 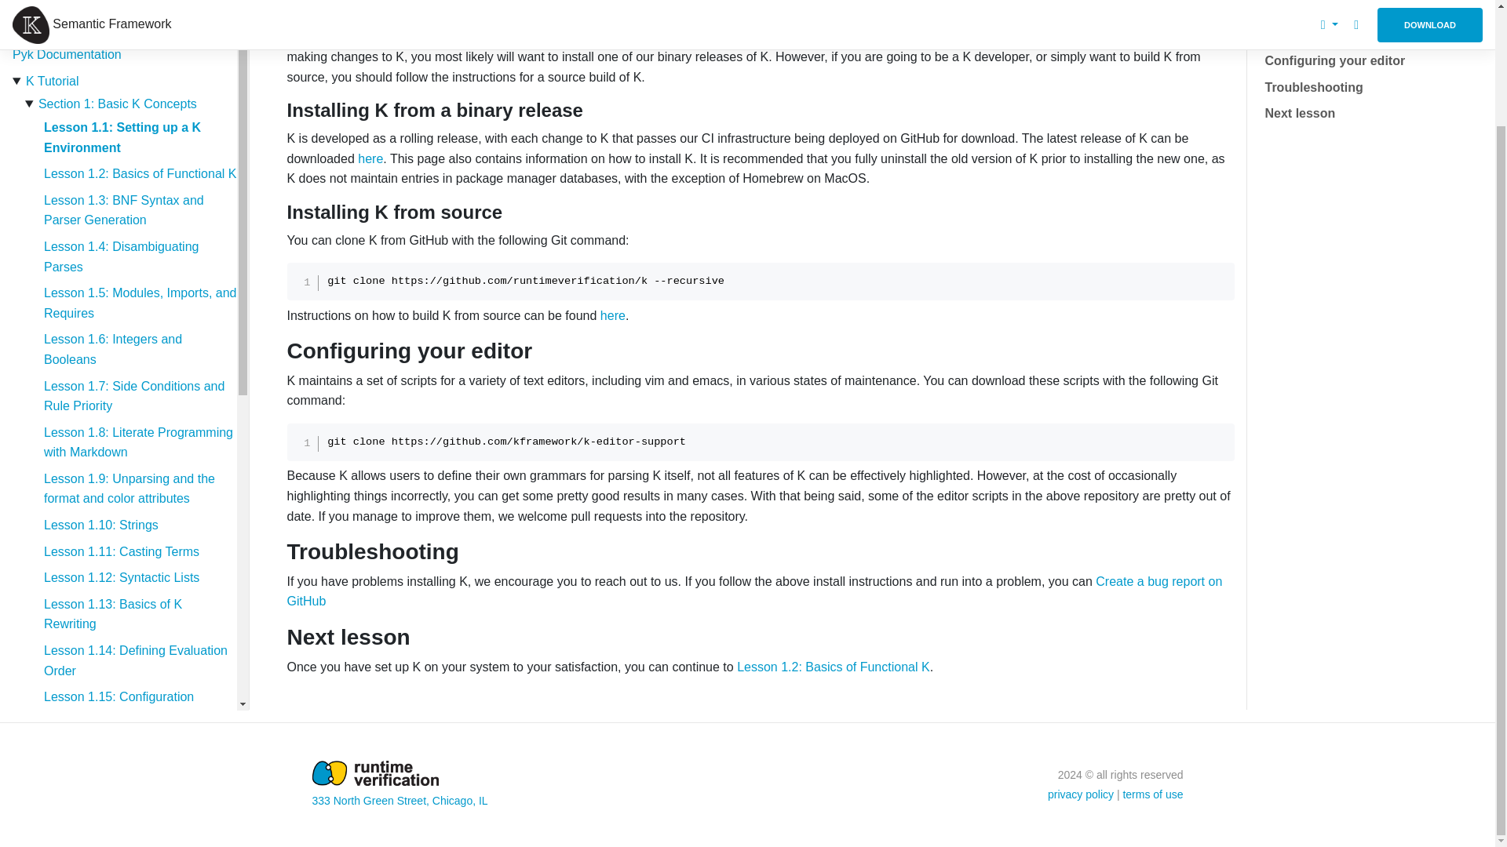 I want to click on Lesson 1.14: Defining Evaluation Order, so click(x=135, y=660).